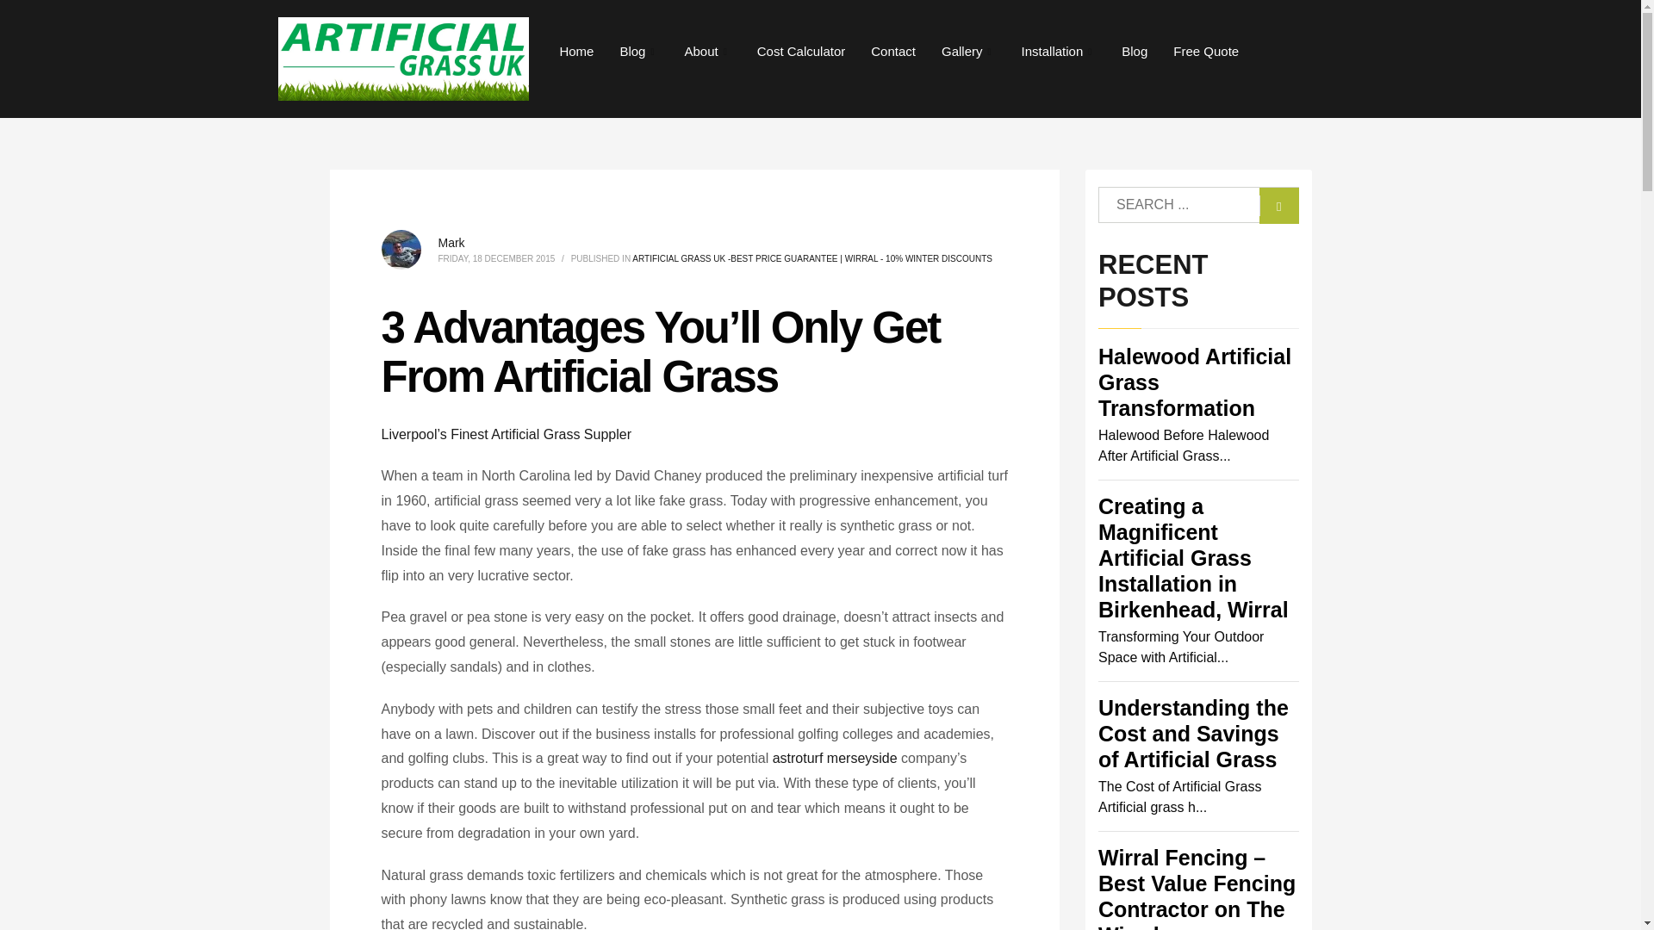 The width and height of the screenshot is (1654, 930). Describe the element at coordinates (801, 52) in the screenshot. I see `Cost Calculator` at that location.